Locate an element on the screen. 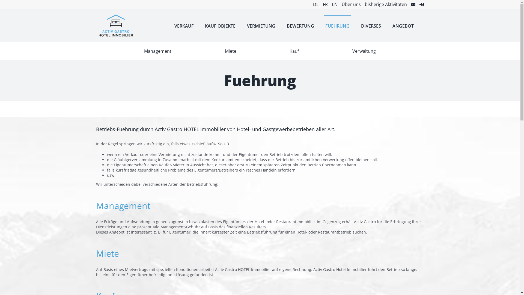 The height and width of the screenshot is (295, 524). Kauf is located at coordinates (294, 51).